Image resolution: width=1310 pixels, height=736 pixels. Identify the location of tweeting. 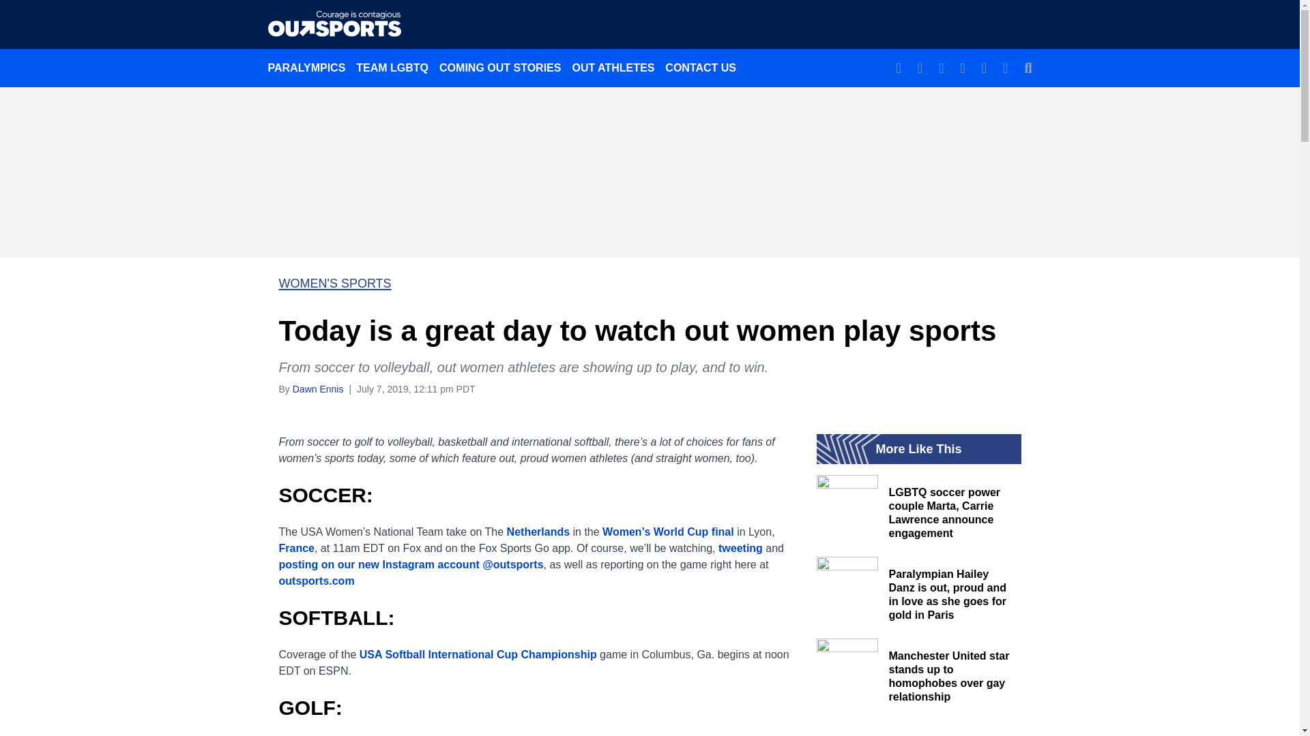
(740, 548).